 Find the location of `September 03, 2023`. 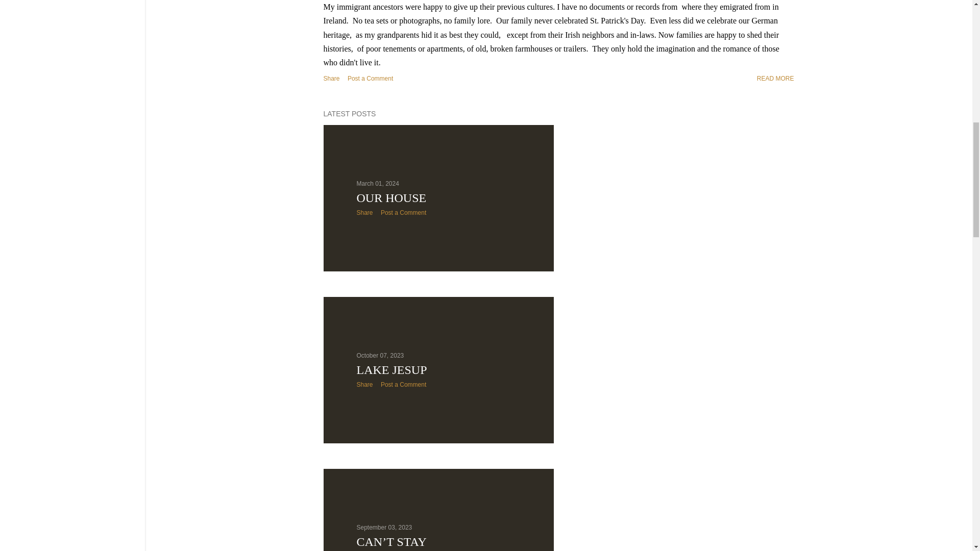

September 03, 2023 is located at coordinates (384, 528).